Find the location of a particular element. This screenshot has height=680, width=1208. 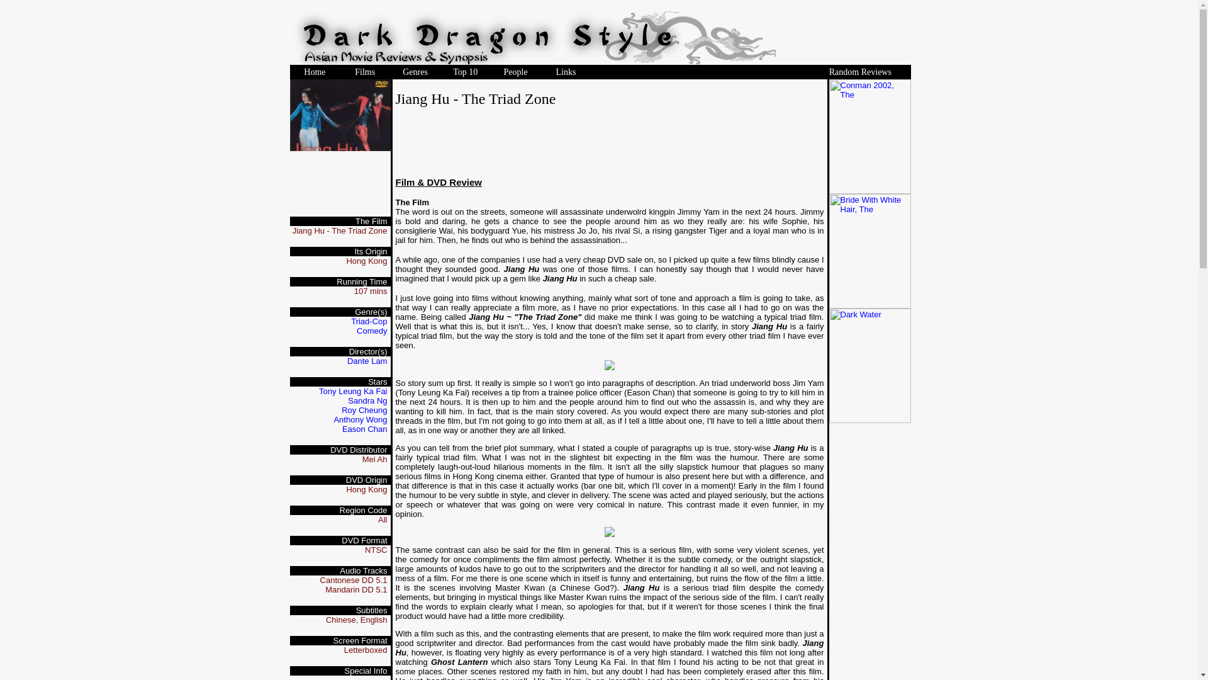

Comedy is located at coordinates (371, 331).